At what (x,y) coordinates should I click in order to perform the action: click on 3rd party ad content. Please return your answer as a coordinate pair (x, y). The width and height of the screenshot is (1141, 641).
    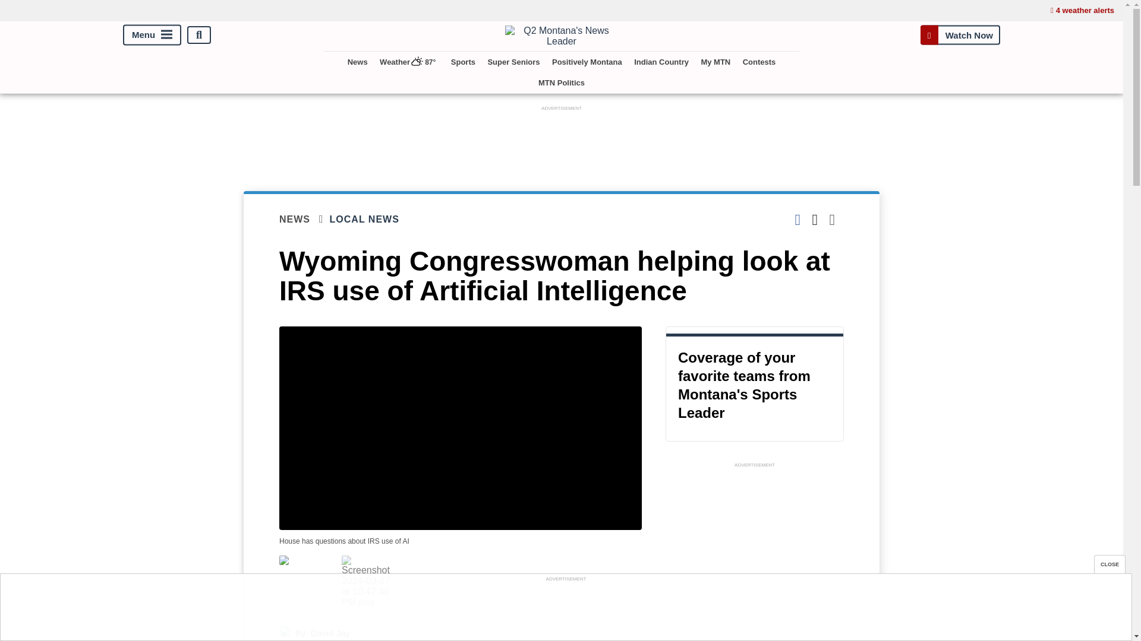
    Looking at the image, I should click on (755, 556).